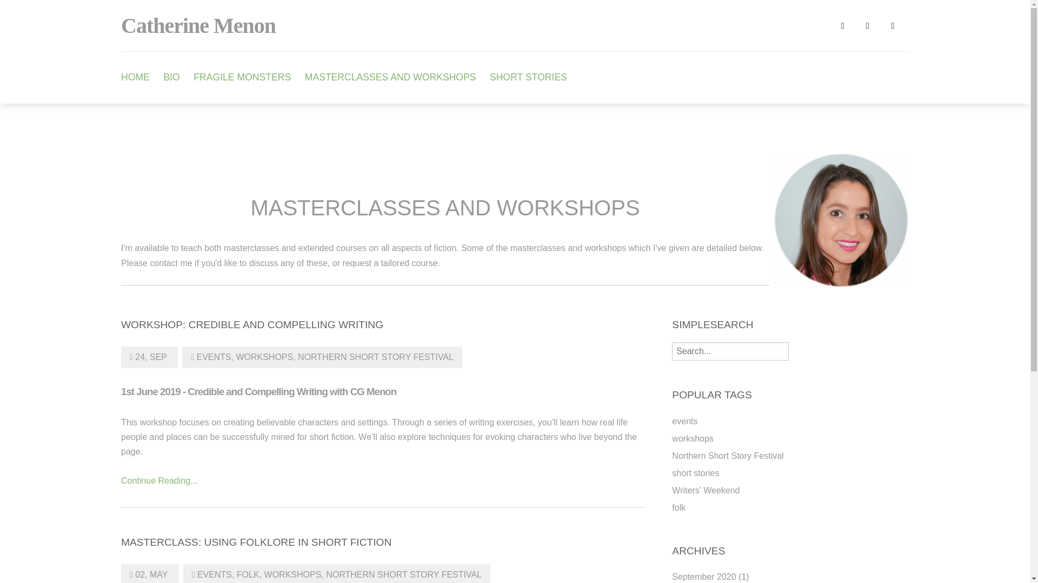 The width and height of the screenshot is (1038, 583). What do you see at coordinates (376, 357) in the screenshot?
I see `NORTHERN SHORT STORY FESTIVAL` at bounding box center [376, 357].